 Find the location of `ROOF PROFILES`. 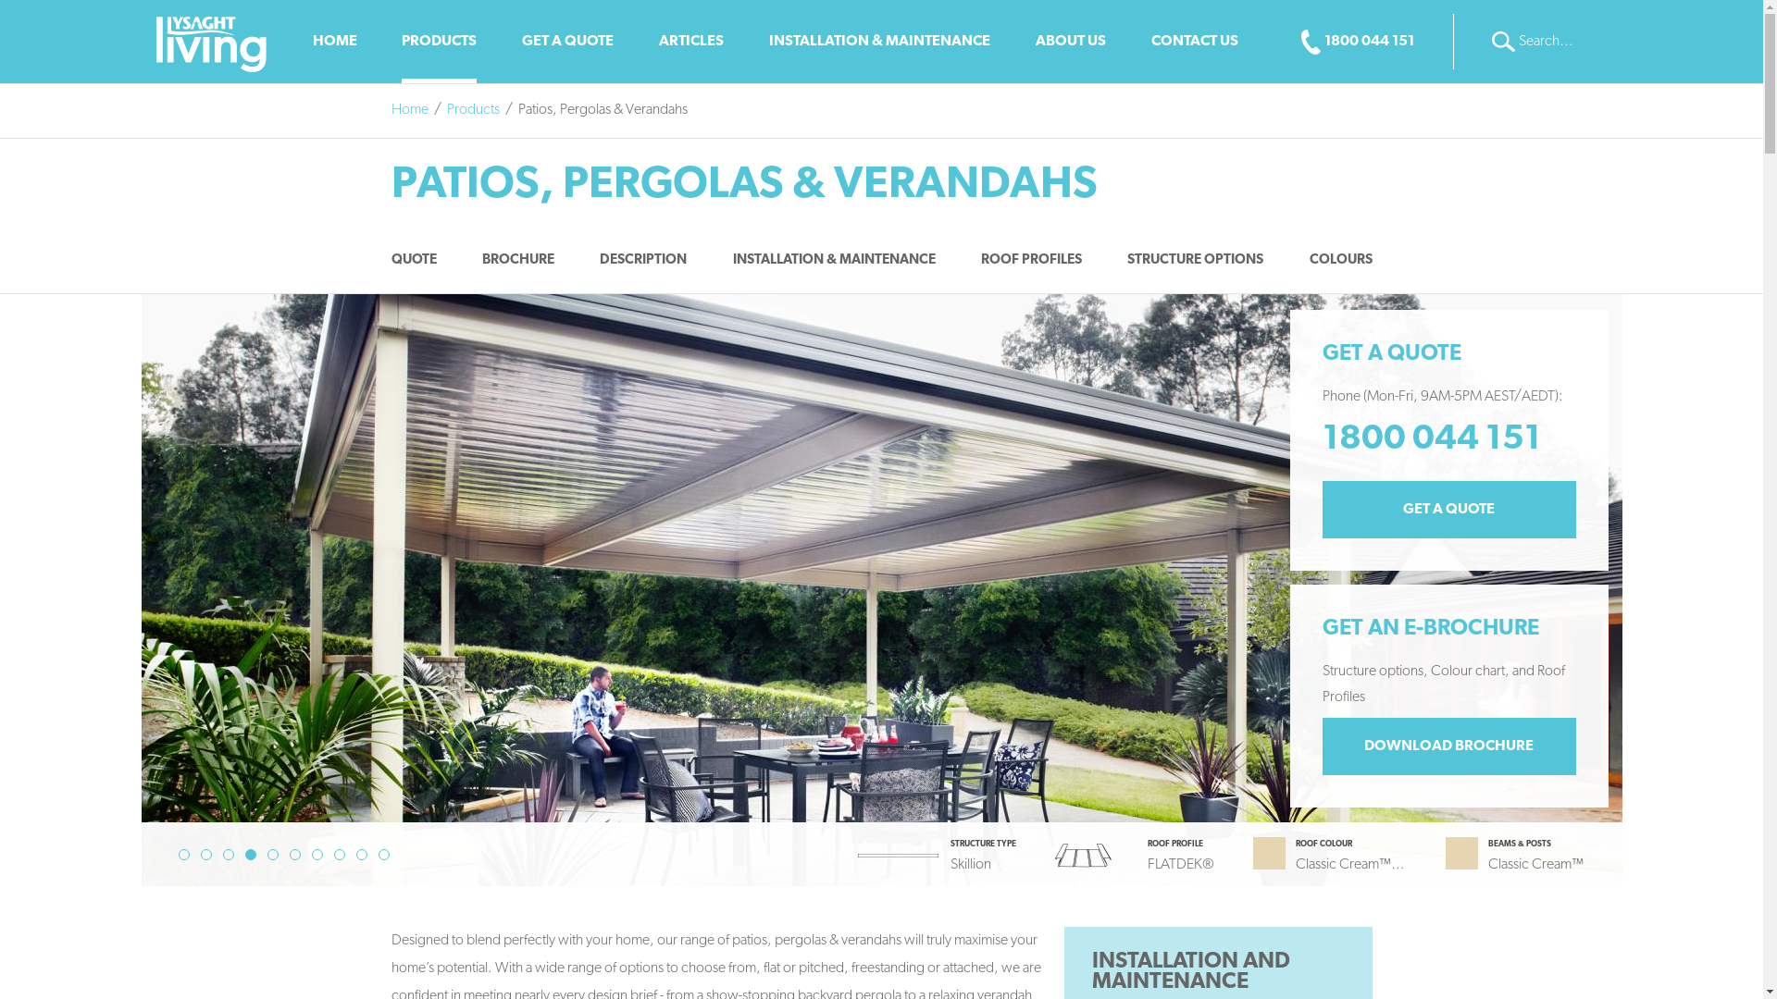

ROOF PROFILES is located at coordinates (1031, 263).